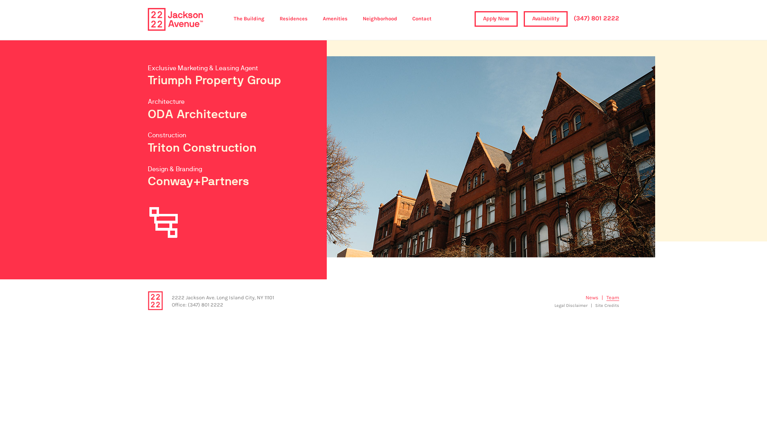 The width and height of the screenshot is (767, 431). I want to click on Conway+Partners, so click(199, 182).